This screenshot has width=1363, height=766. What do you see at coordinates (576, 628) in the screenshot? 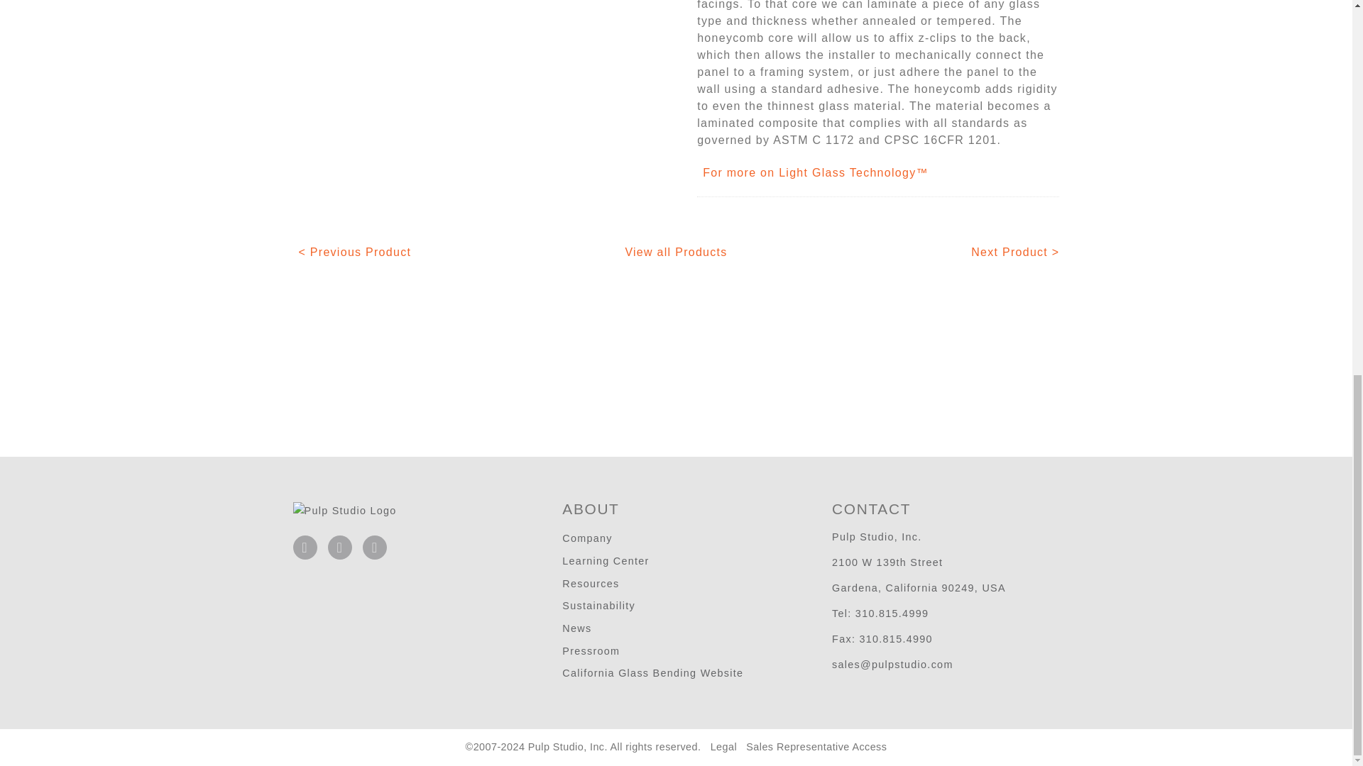
I see `News` at bounding box center [576, 628].